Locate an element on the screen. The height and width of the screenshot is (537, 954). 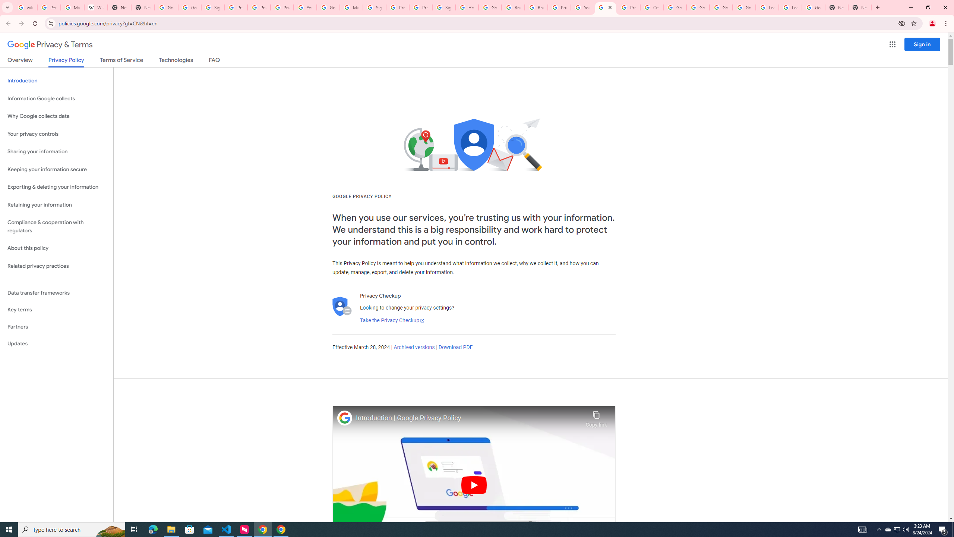
Google Account Help is located at coordinates (675, 7).